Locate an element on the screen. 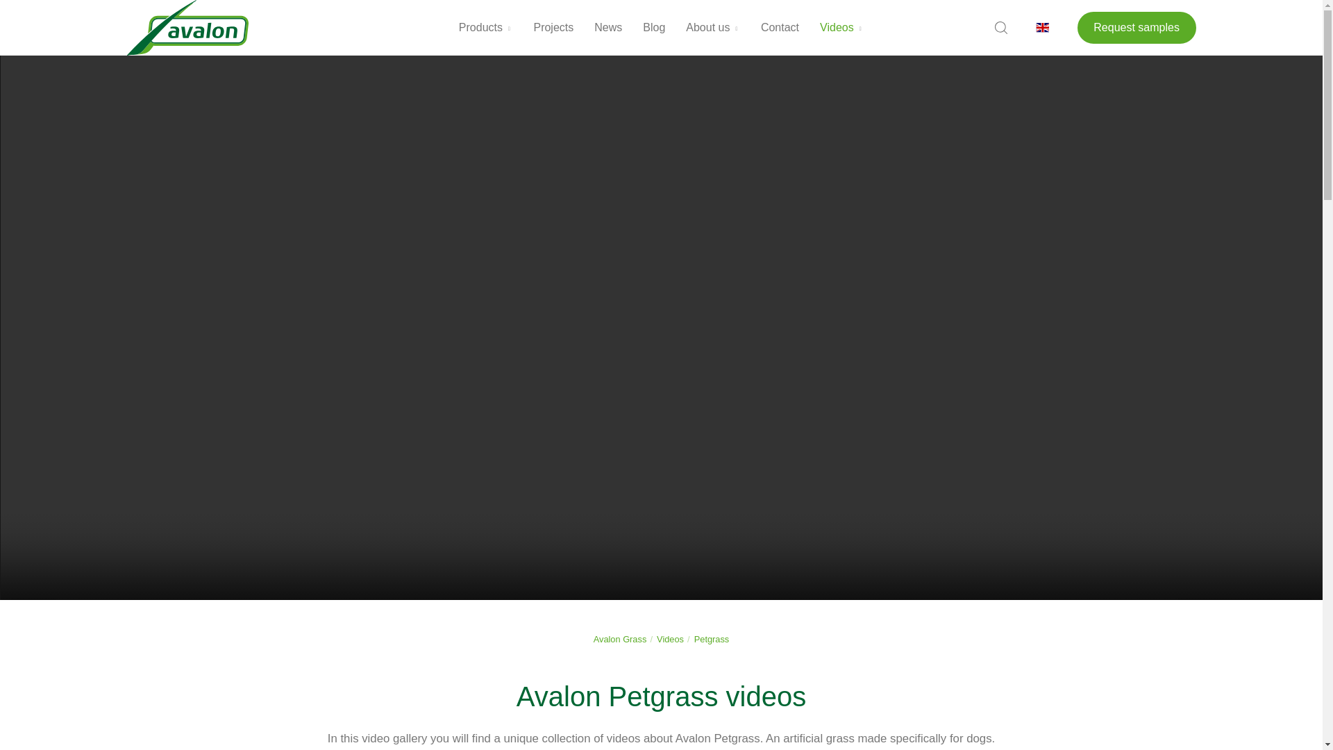 This screenshot has width=1333, height=750. About us is located at coordinates (712, 28).